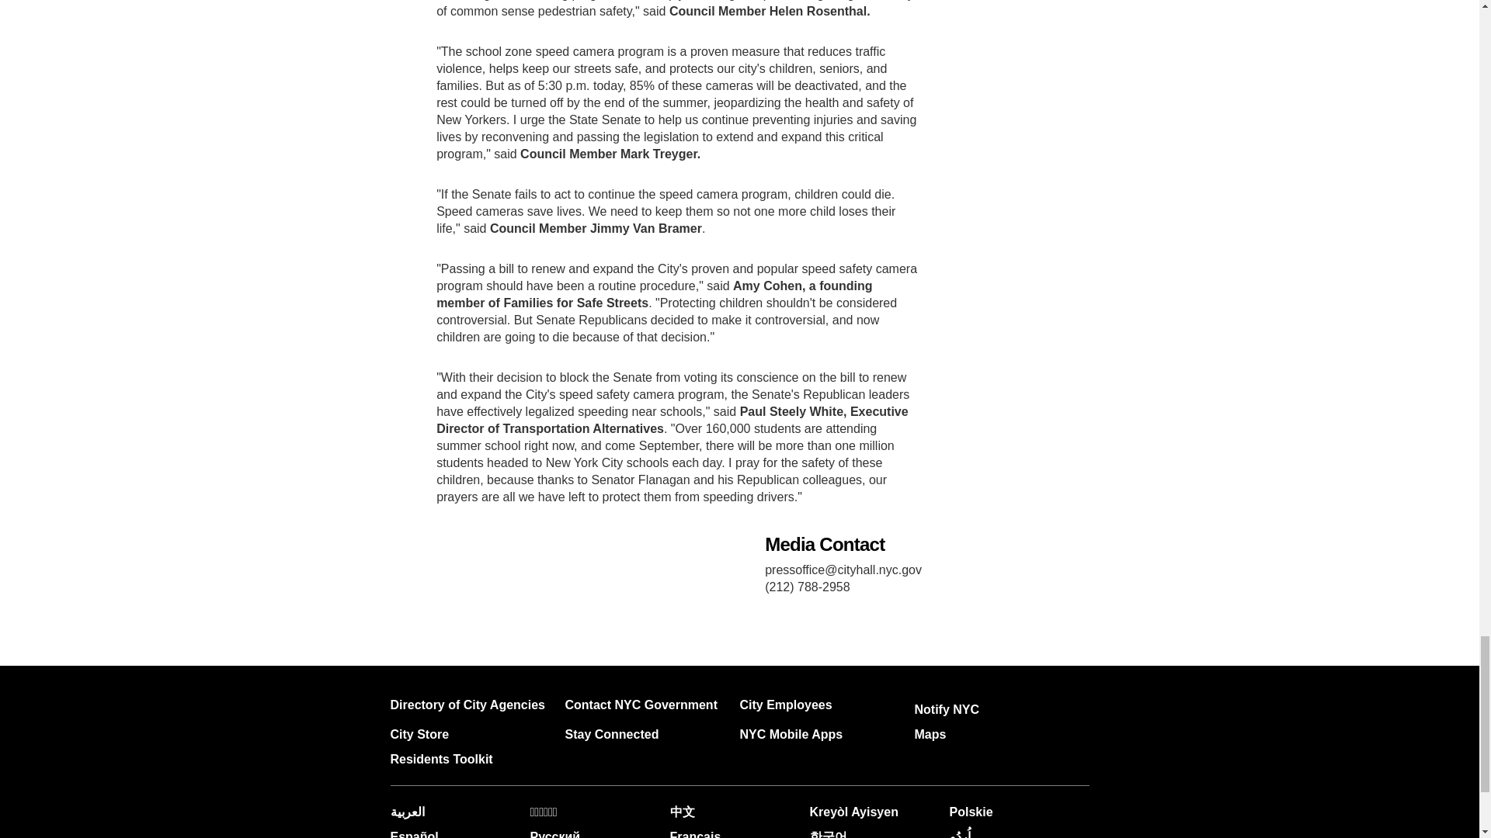 The image size is (1491, 838). Describe the element at coordinates (612, 734) in the screenshot. I see `Stay Connected` at that location.